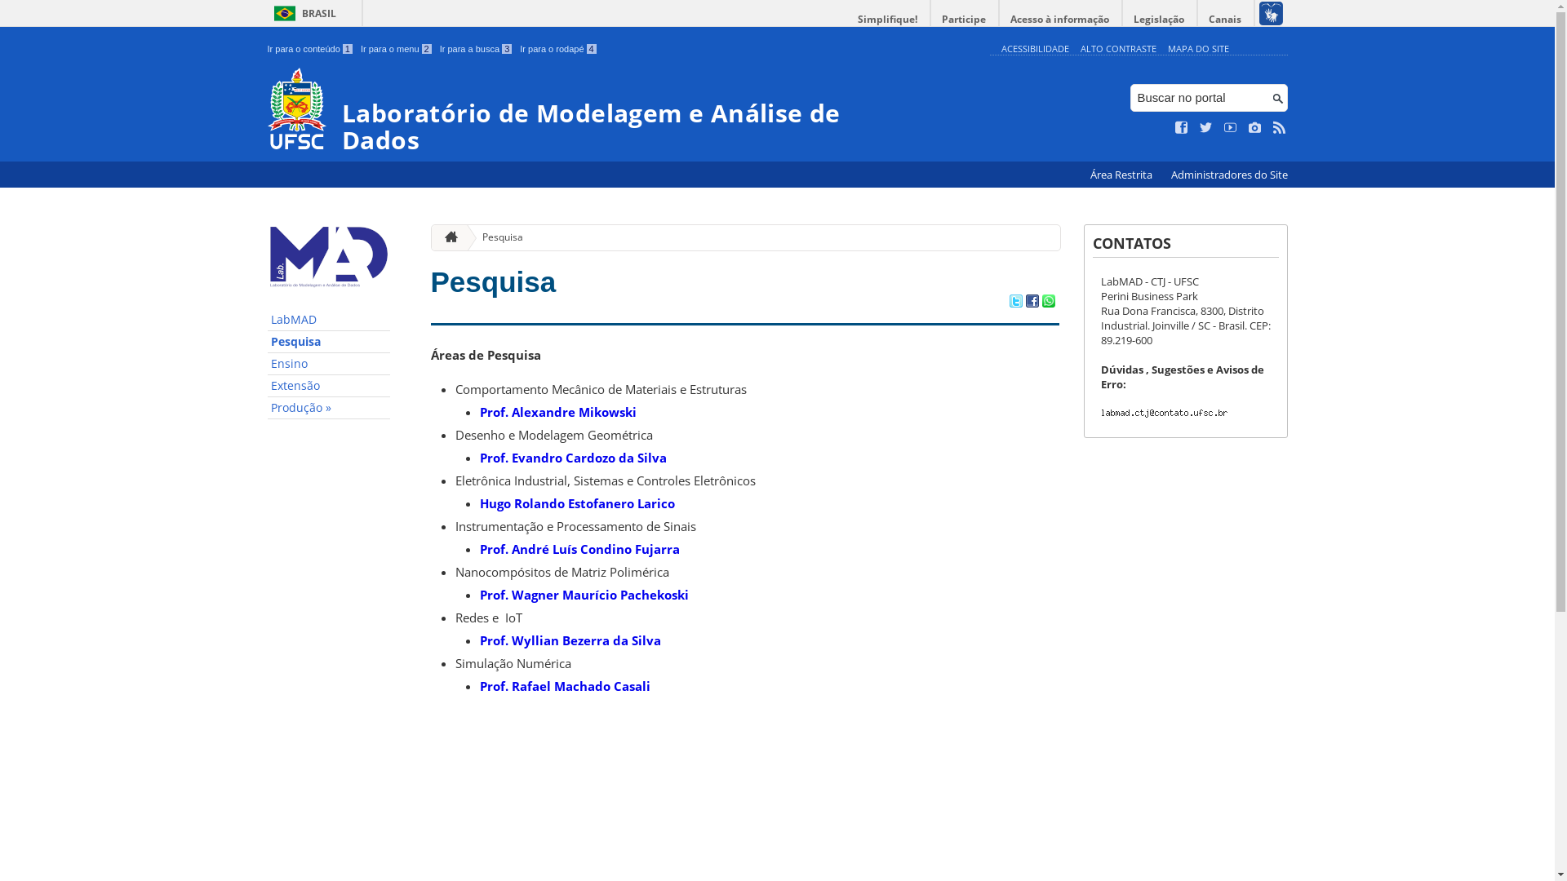 This screenshot has height=881, width=1567. Describe the element at coordinates (397, 49) in the screenshot. I see `Ir para o menu 2` at that location.